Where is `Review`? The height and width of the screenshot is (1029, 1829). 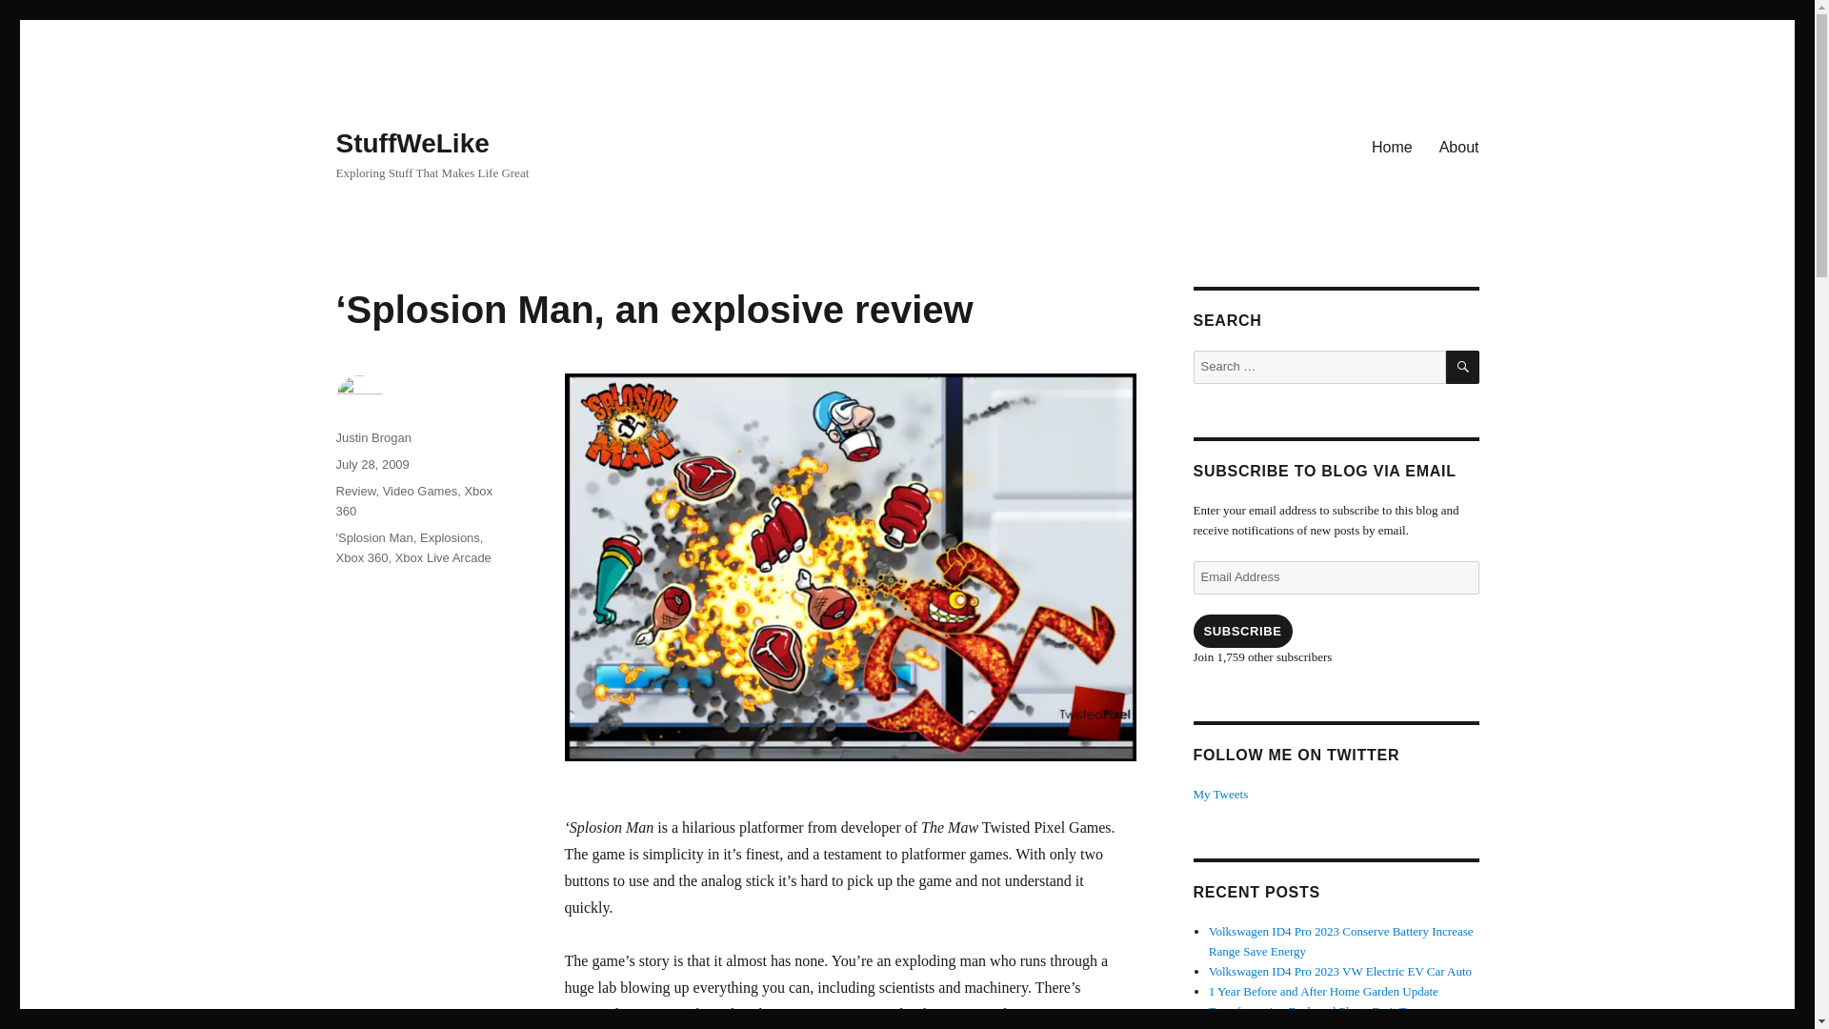 Review is located at coordinates (354, 490).